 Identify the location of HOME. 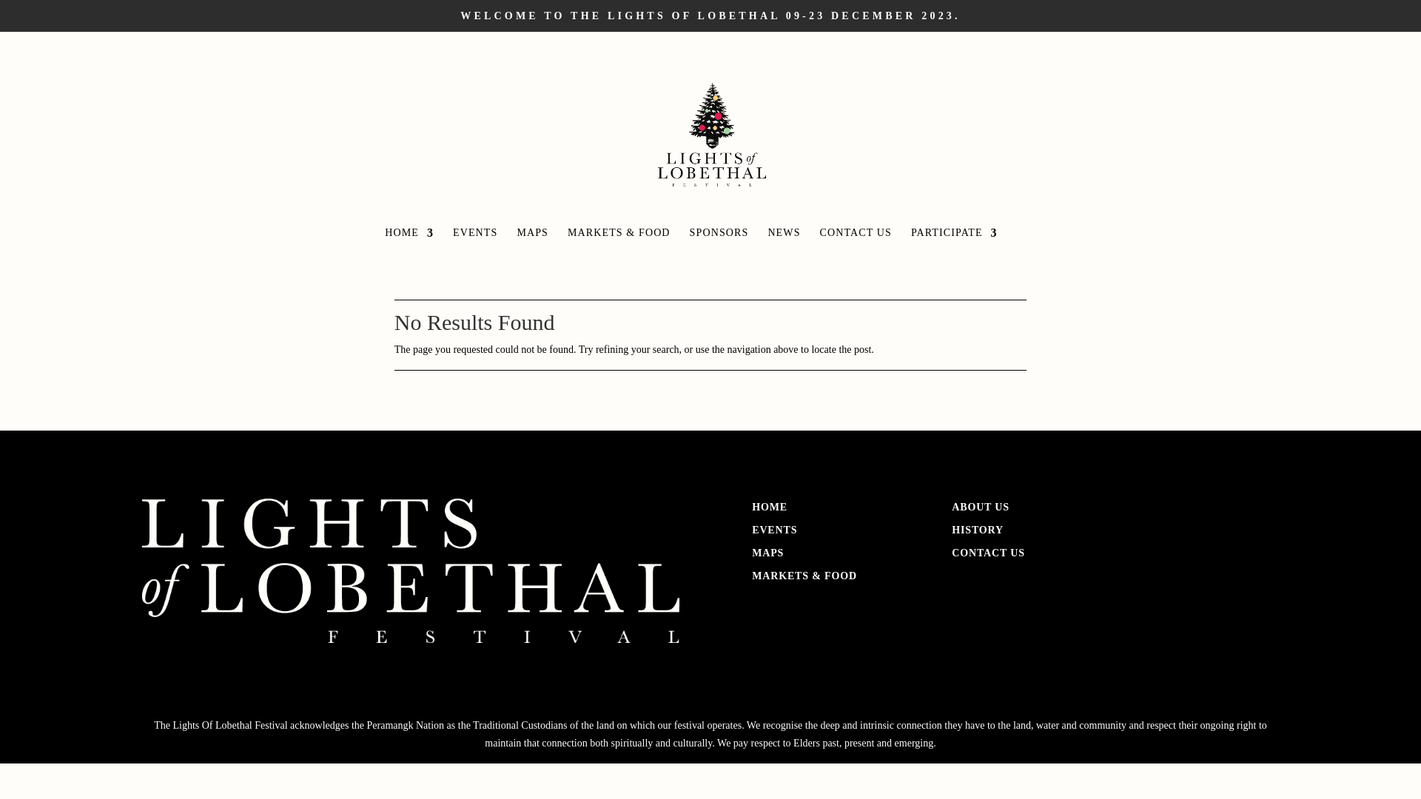
(770, 508).